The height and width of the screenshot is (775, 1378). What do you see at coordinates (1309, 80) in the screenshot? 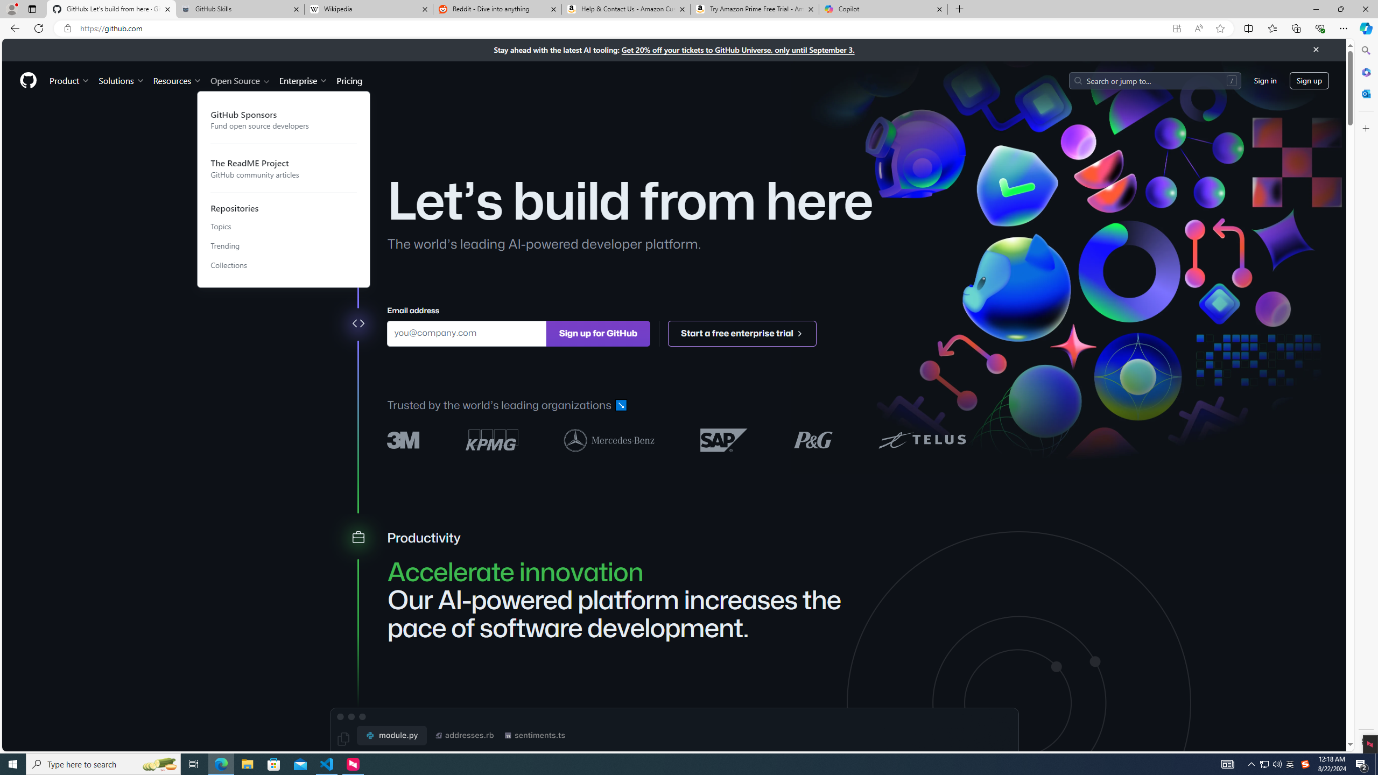
I see `Sign up` at bounding box center [1309, 80].